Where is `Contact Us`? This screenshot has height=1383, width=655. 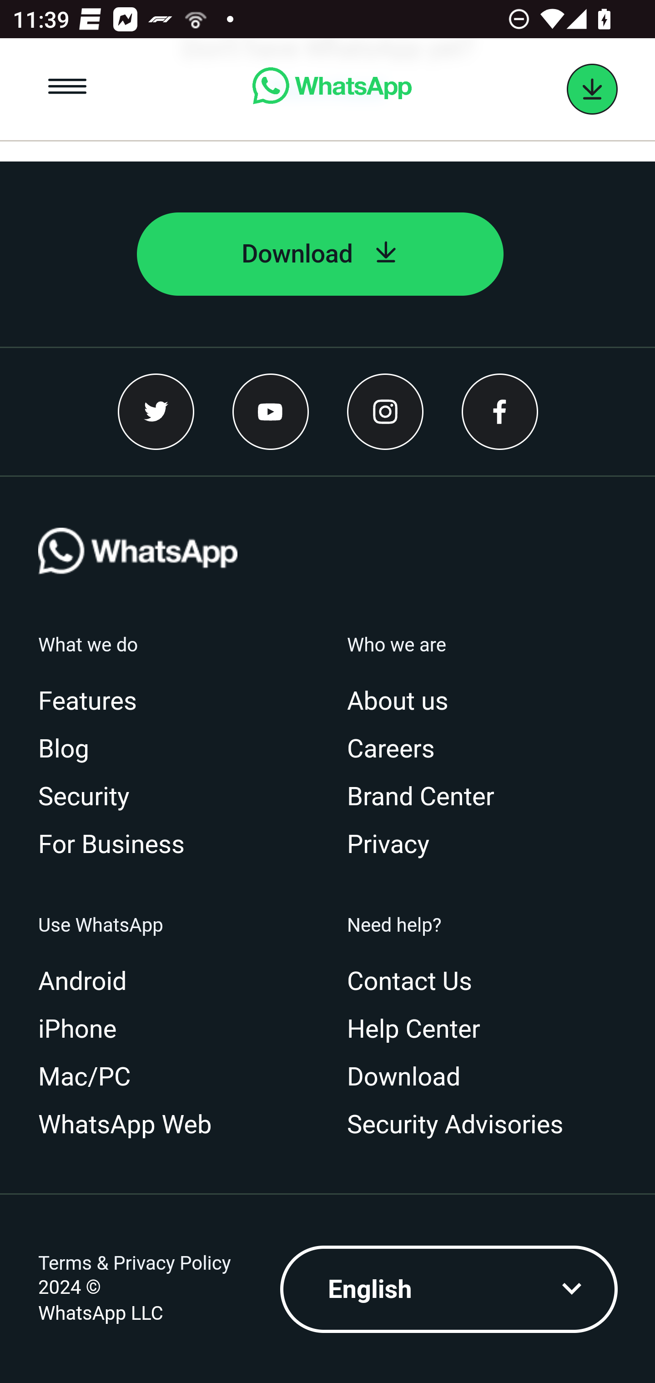
Contact Us is located at coordinates (416, 983).